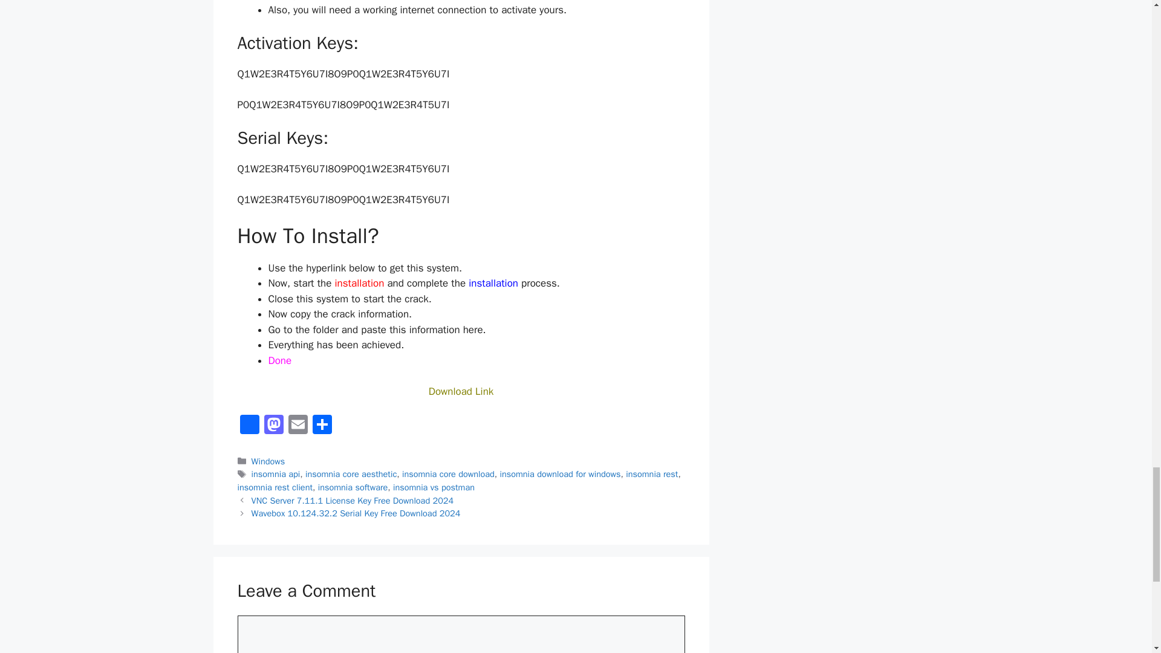  What do you see at coordinates (652, 474) in the screenshot?
I see `insomnia rest` at bounding box center [652, 474].